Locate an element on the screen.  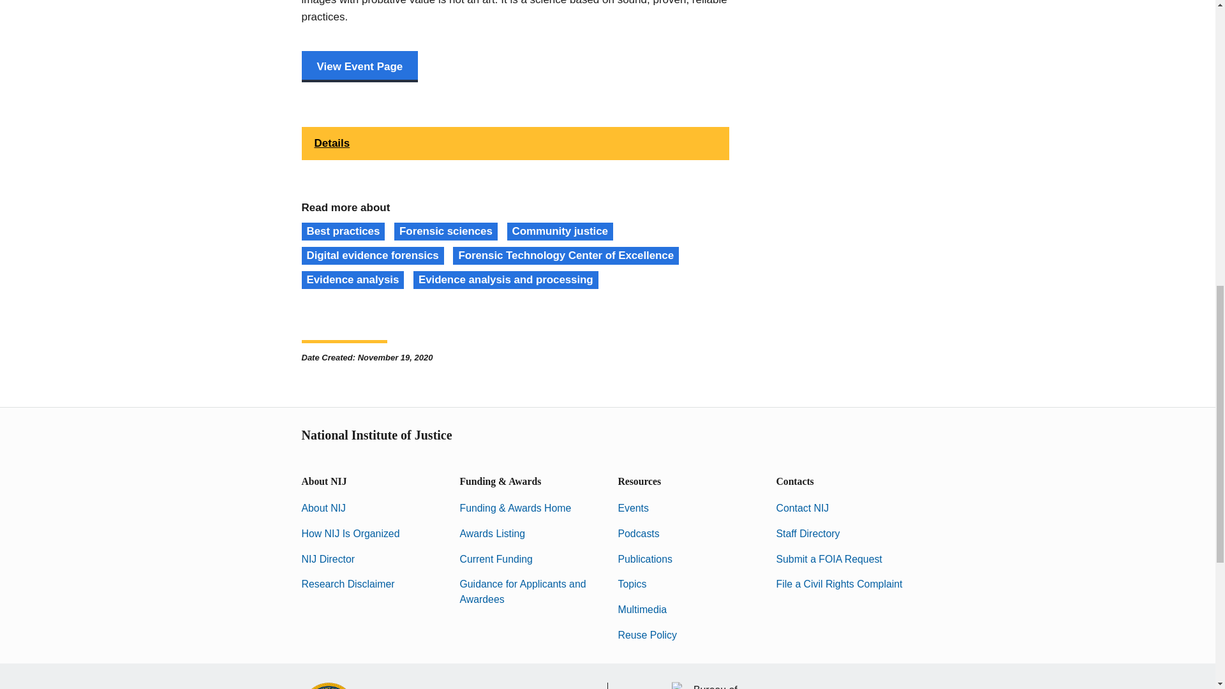
Evidence analysis and processing is located at coordinates (506, 279).